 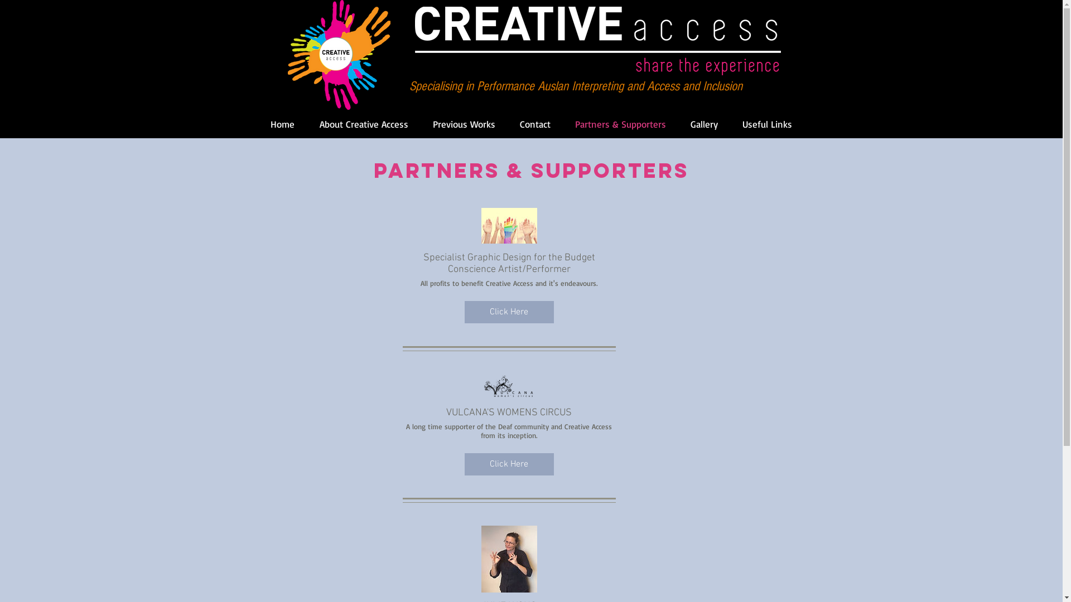 I want to click on Partners & Supporters, so click(x=620, y=124).